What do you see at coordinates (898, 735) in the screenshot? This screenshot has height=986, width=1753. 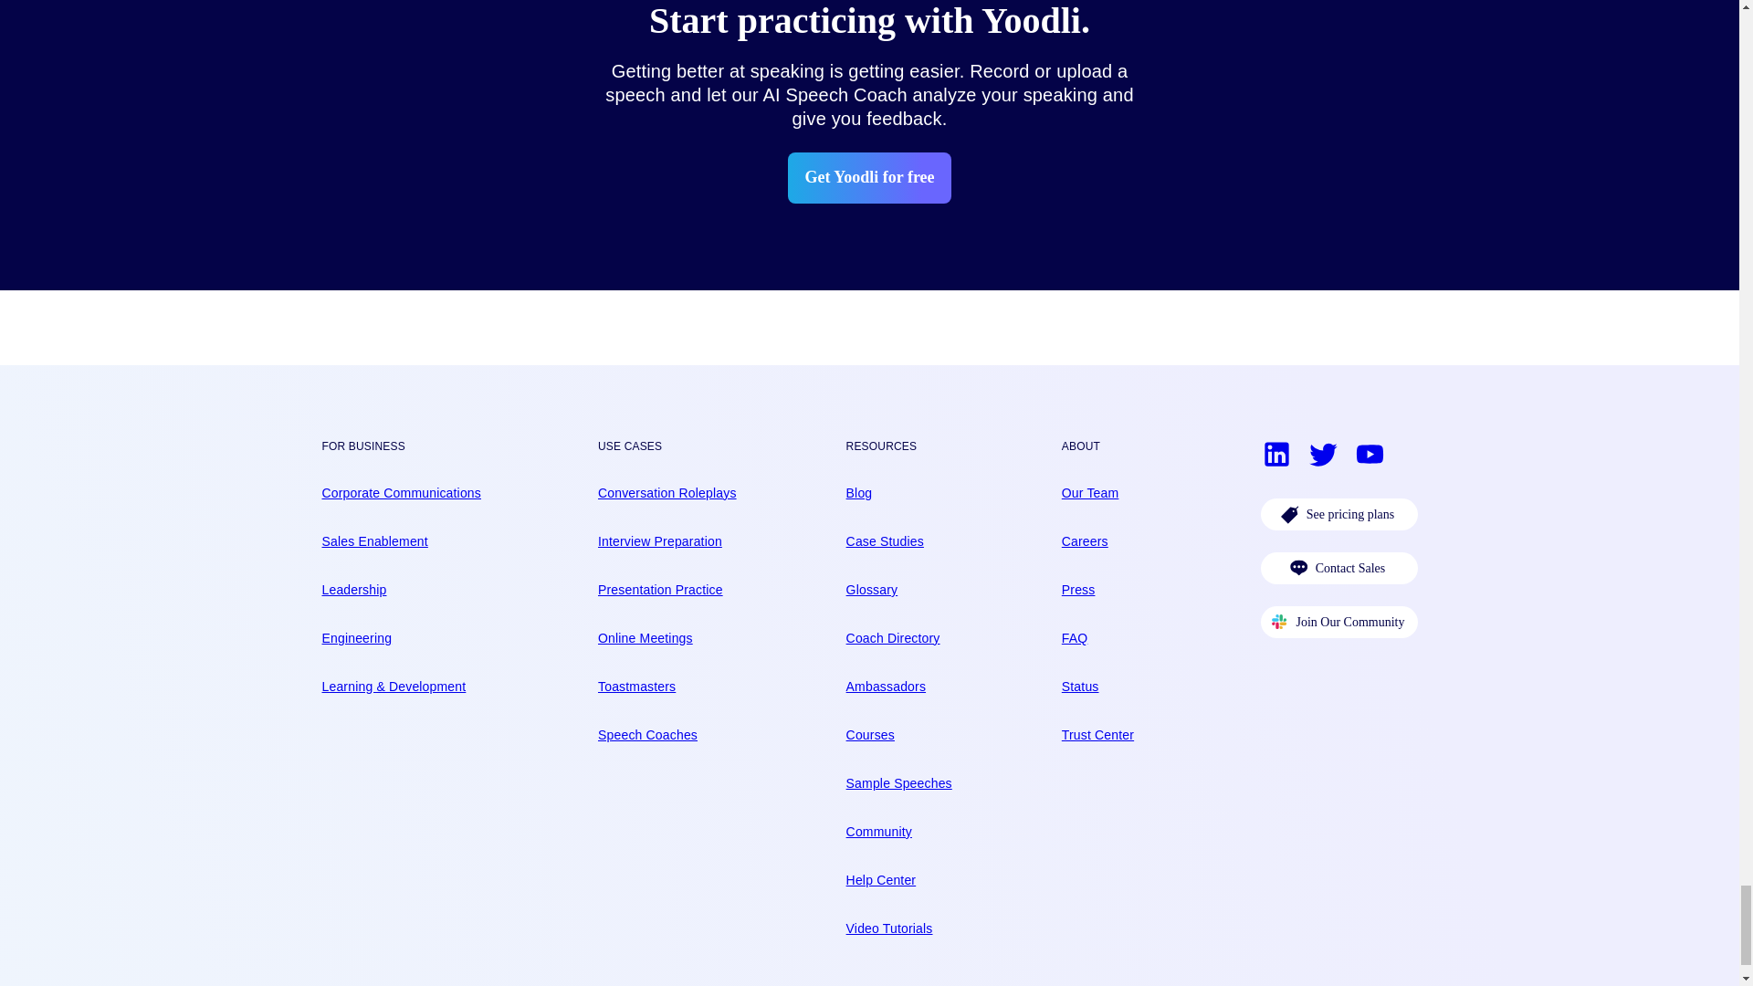 I see `Courses` at bounding box center [898, 735].